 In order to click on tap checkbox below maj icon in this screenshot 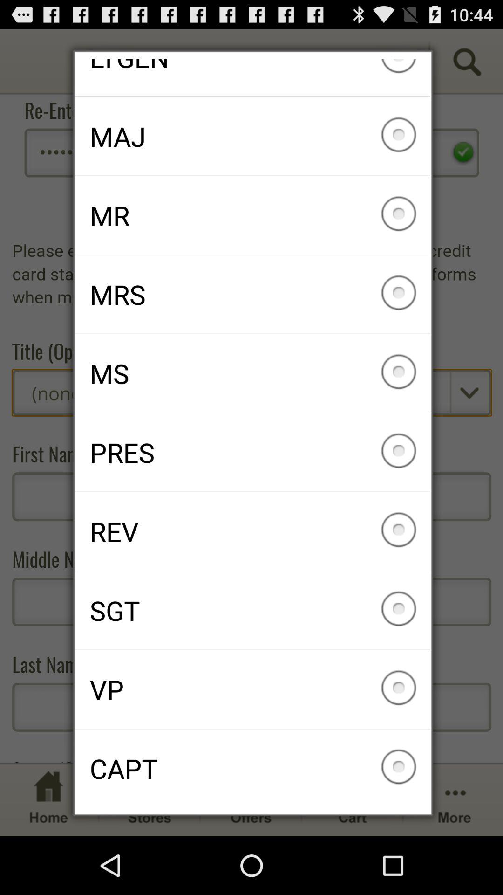, I will do `click(252, 215)`.